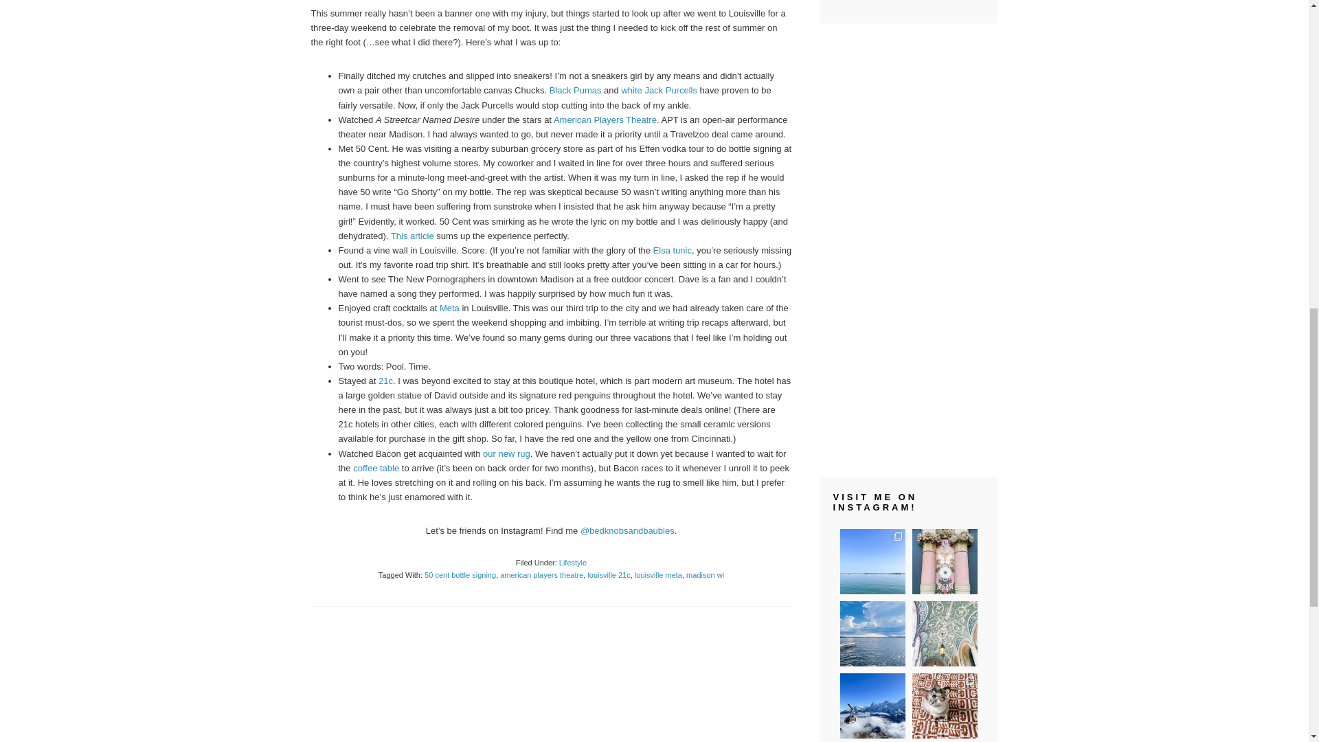 Image resolution: width=1319 pixels, height=742 pixels. I want to click on american players theatre, so click(541, 574).